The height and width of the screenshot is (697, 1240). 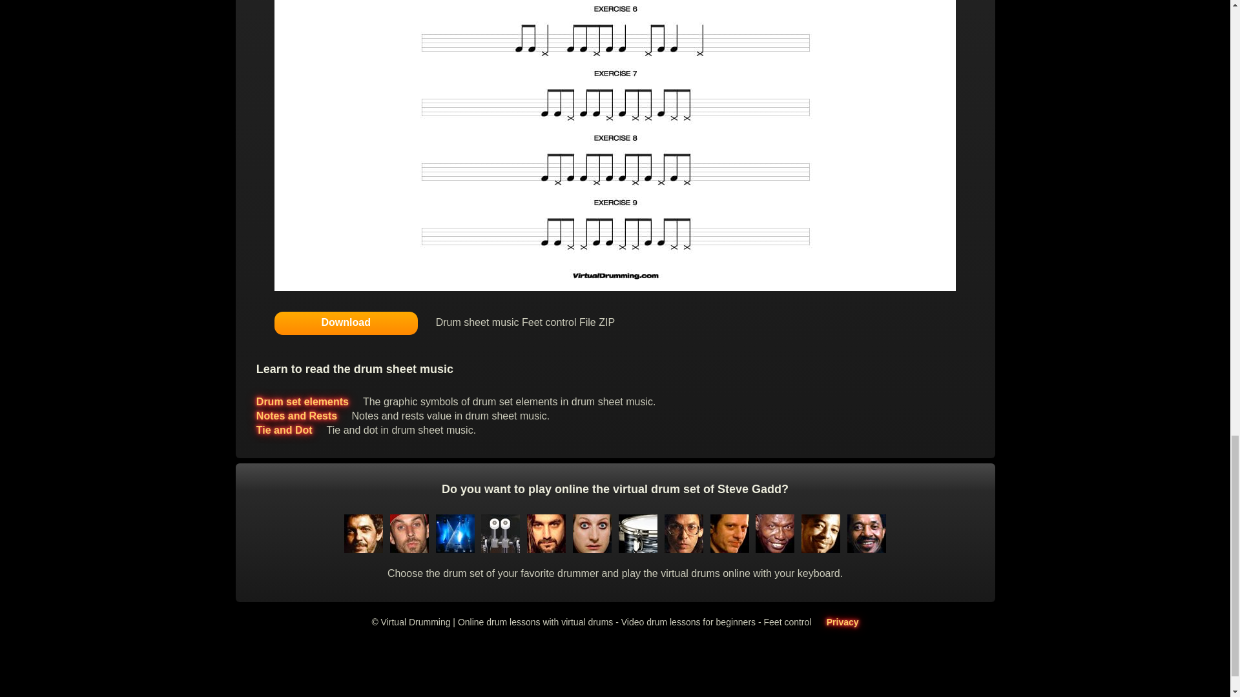 What do you see at coordinates (683, 549) in the screenshot?
I see `Virtual Jeff Porcaro drum beats` at bounding box center [683, 549].